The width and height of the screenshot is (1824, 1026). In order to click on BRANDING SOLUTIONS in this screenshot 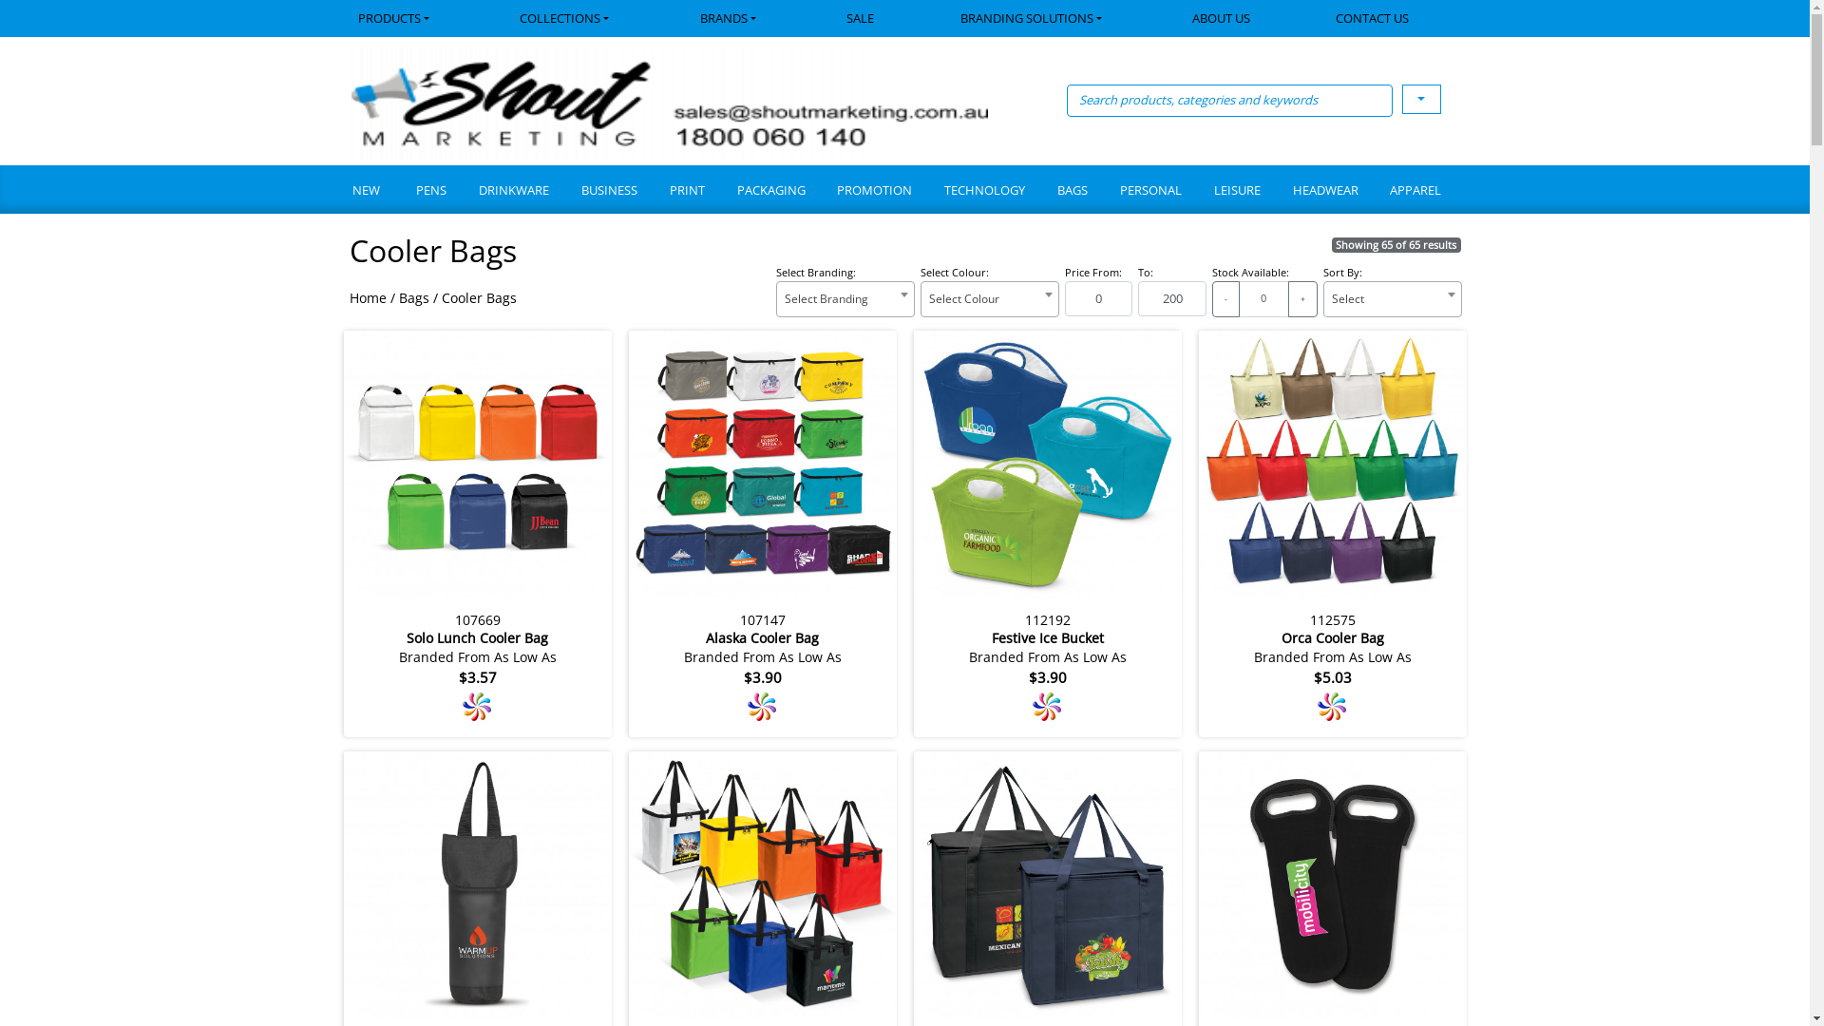, I will do `click(1034, 19)`.